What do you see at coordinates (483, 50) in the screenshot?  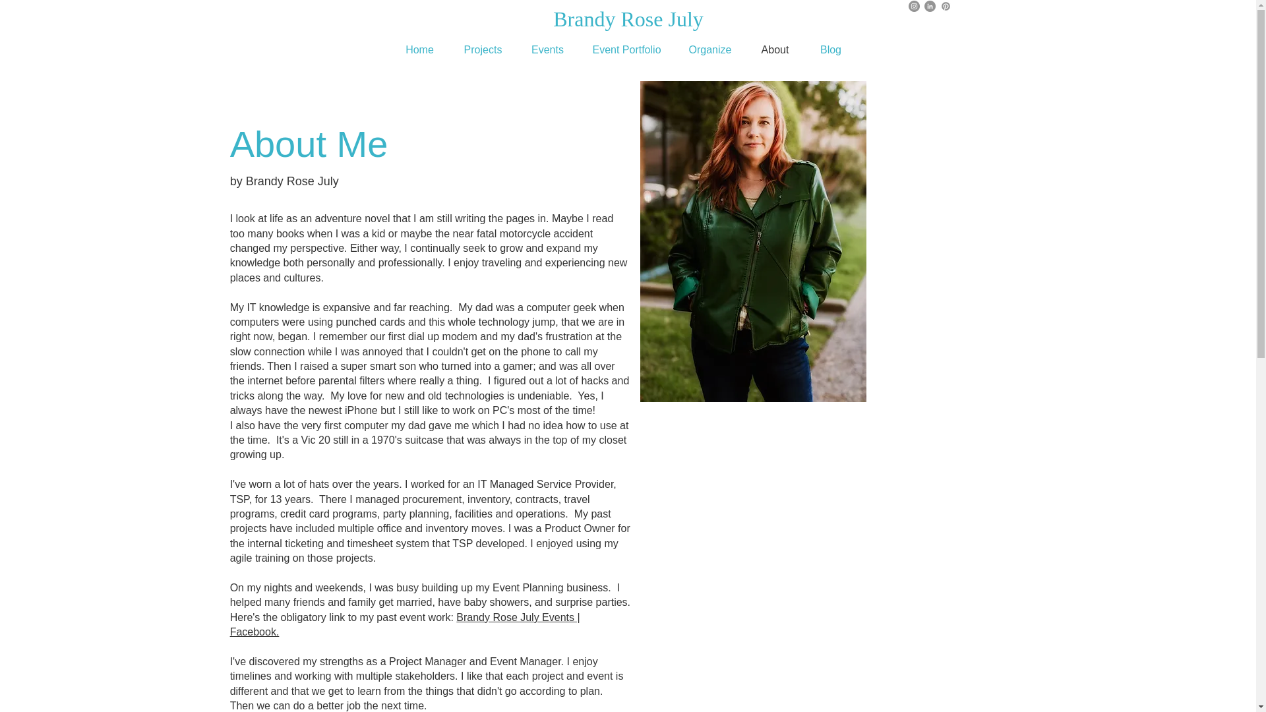 I see `Projects` at bounding box center [483, 50].